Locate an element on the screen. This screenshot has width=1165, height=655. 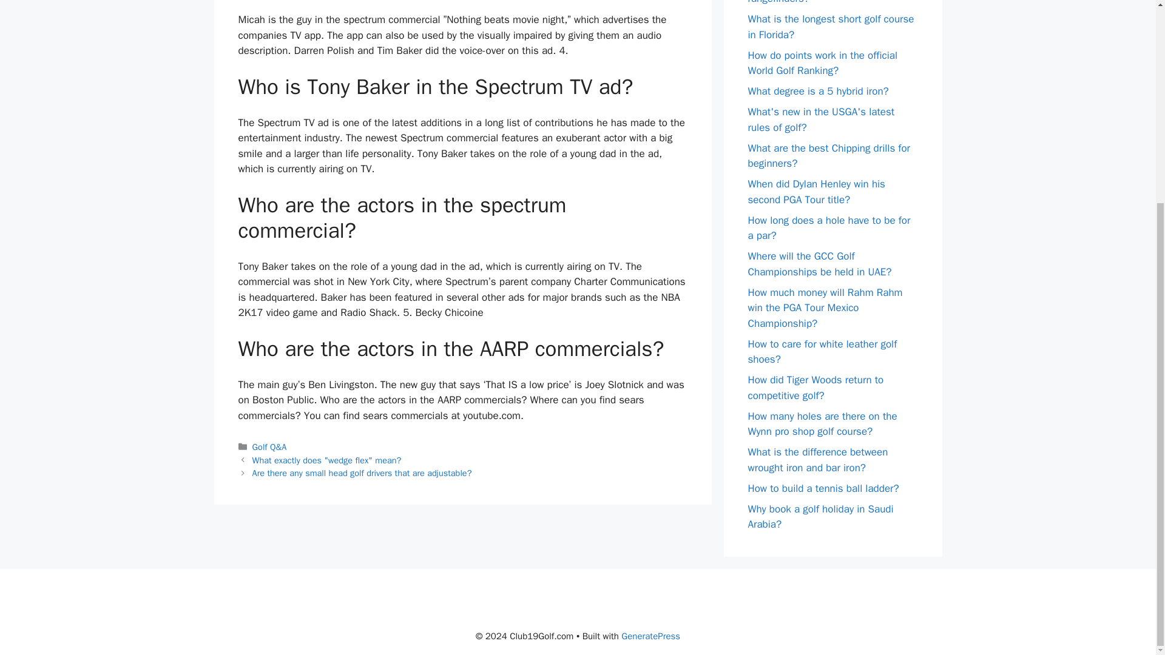
How to build a tennis ball ladder? is located at coordinates (823, 488).